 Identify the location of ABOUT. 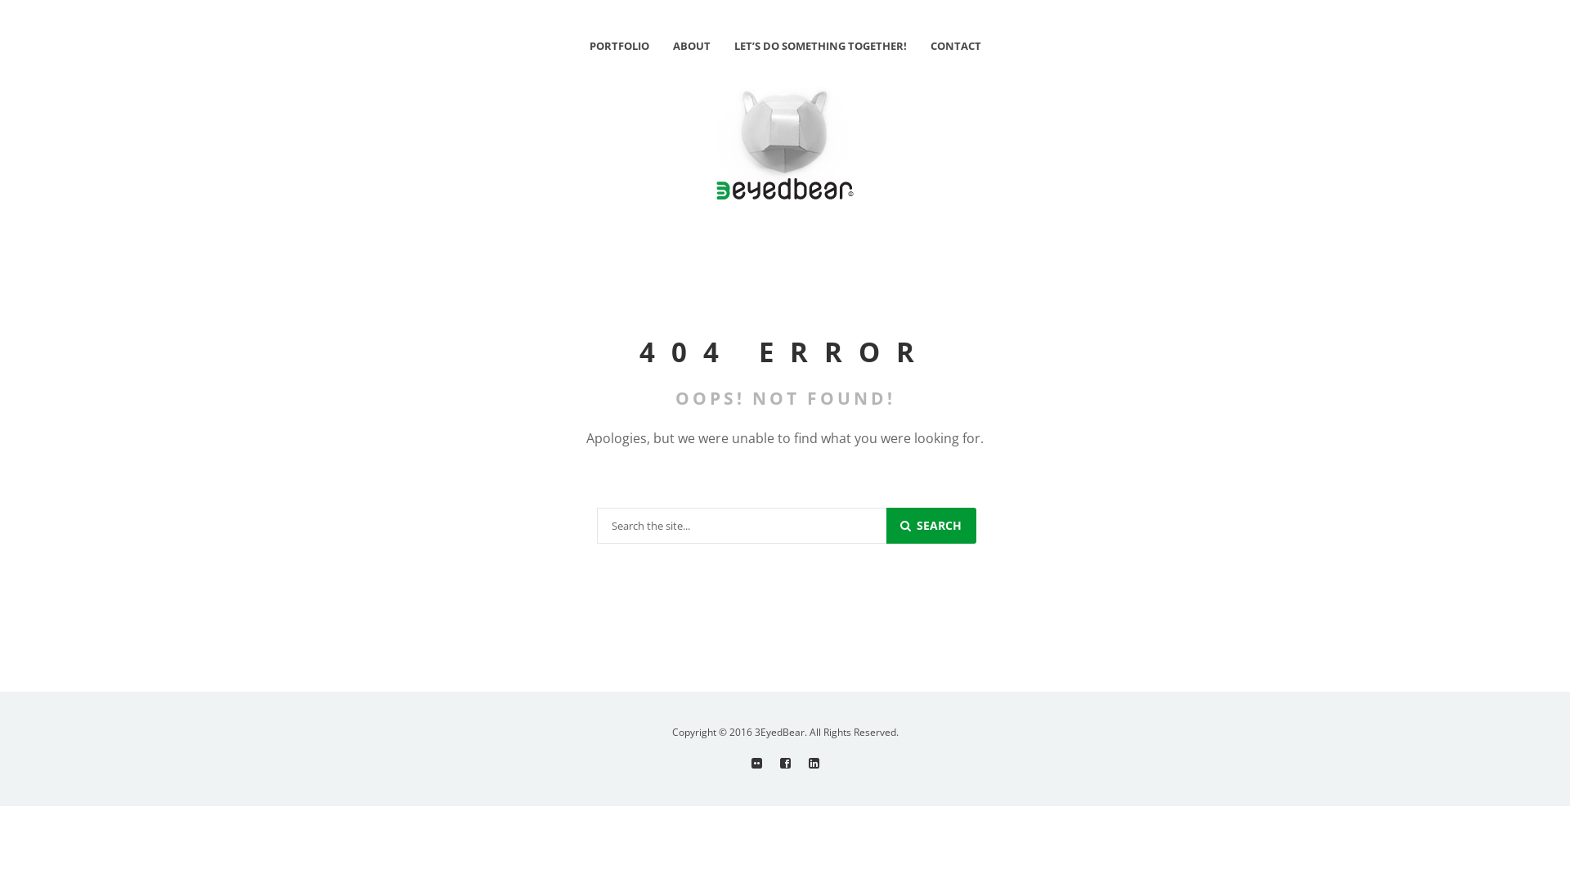
(691, 46).